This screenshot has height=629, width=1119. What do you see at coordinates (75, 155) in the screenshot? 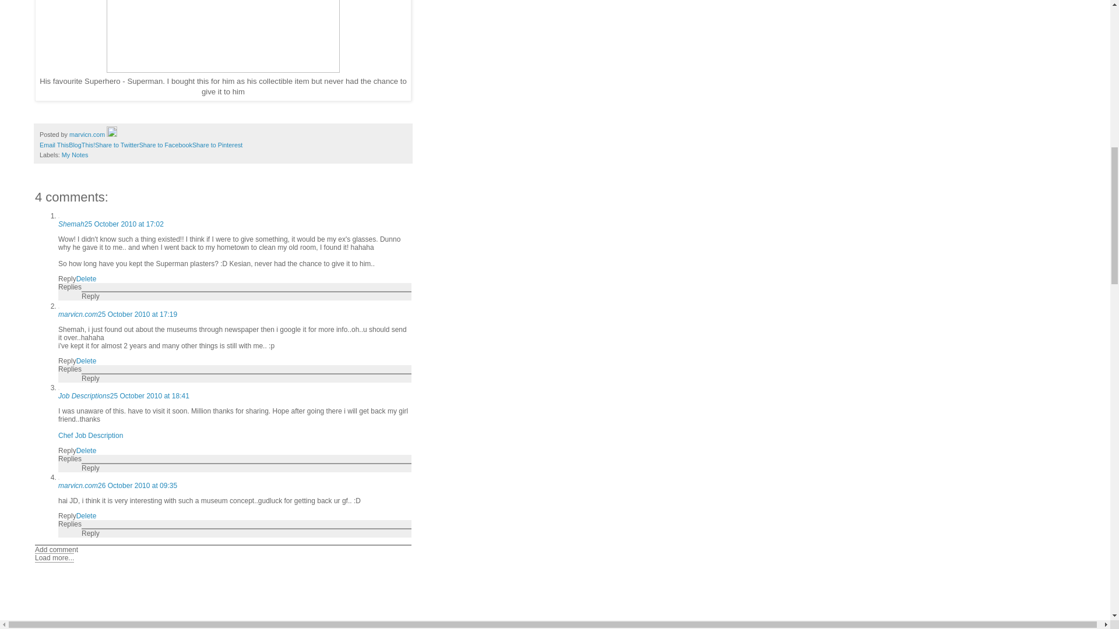
I see `My Notes` at bounding box center [75, 155].